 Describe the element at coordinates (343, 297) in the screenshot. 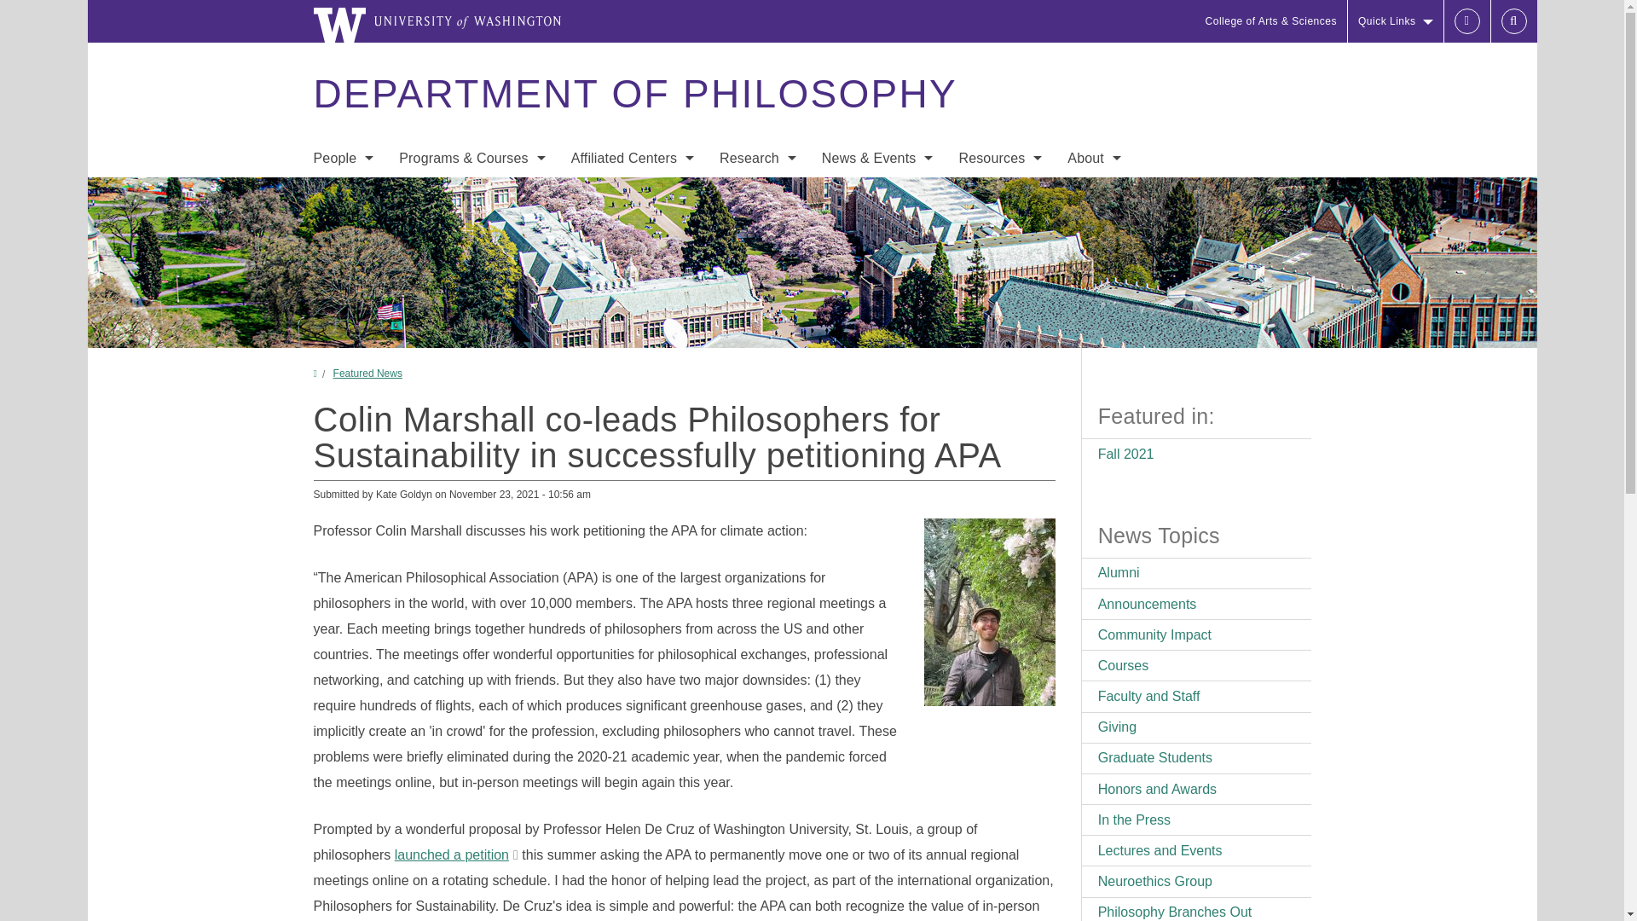

I see `Job Market Candidates` at that location.